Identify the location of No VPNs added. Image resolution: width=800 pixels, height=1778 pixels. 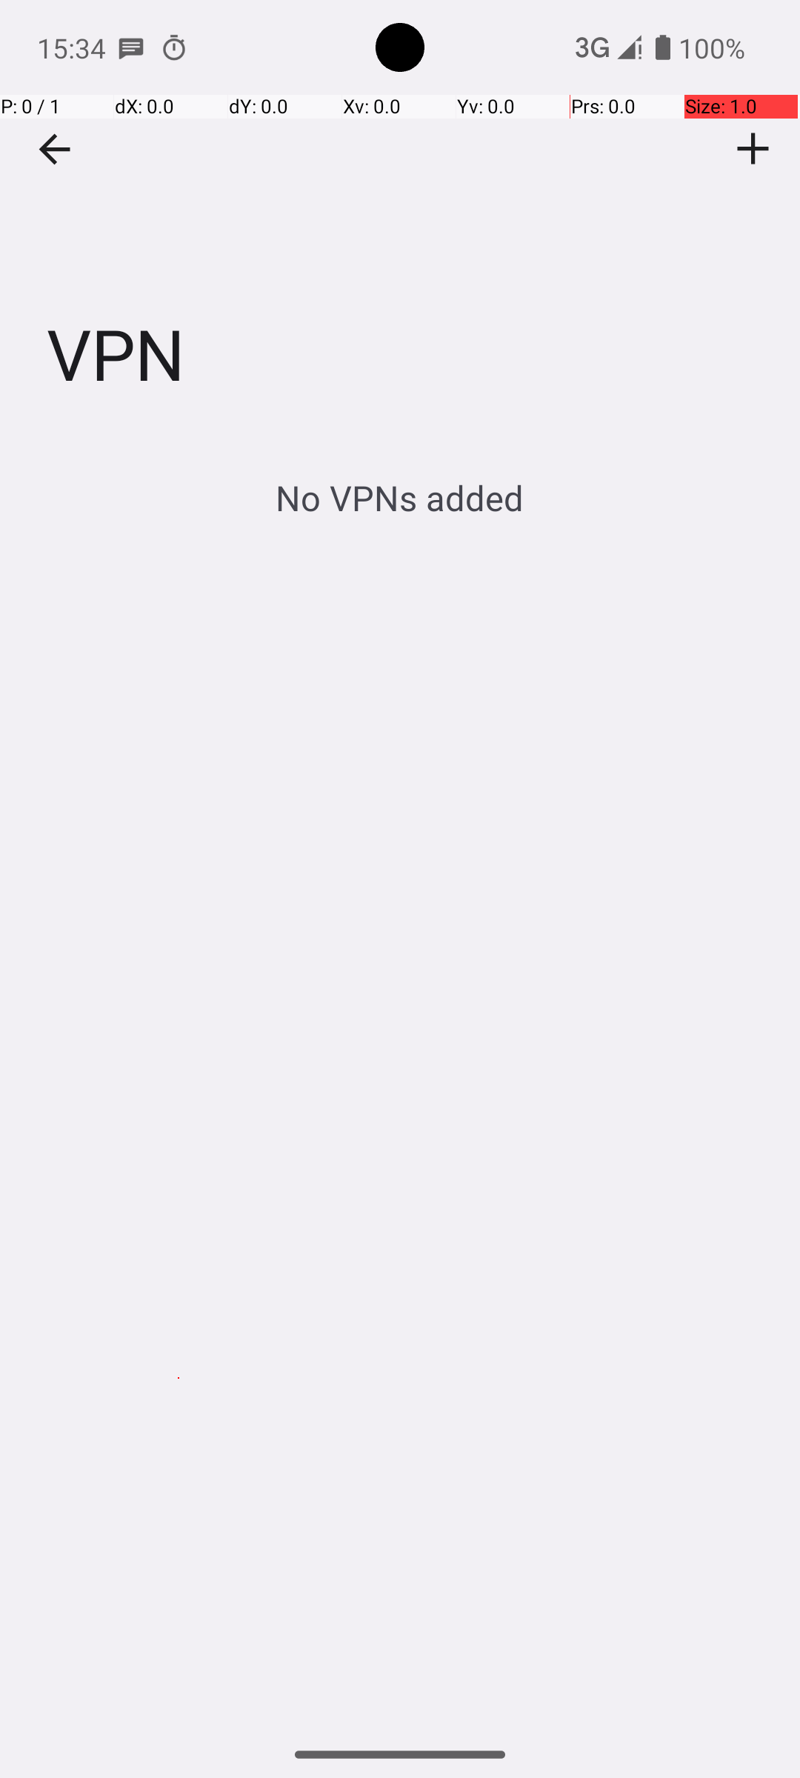
(400, 498).